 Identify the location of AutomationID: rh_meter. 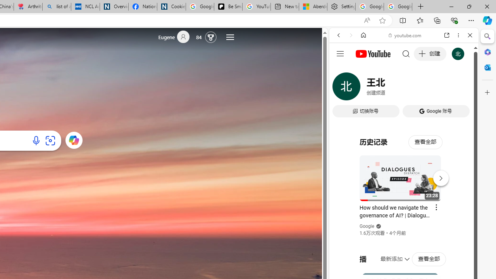
(211, 36).